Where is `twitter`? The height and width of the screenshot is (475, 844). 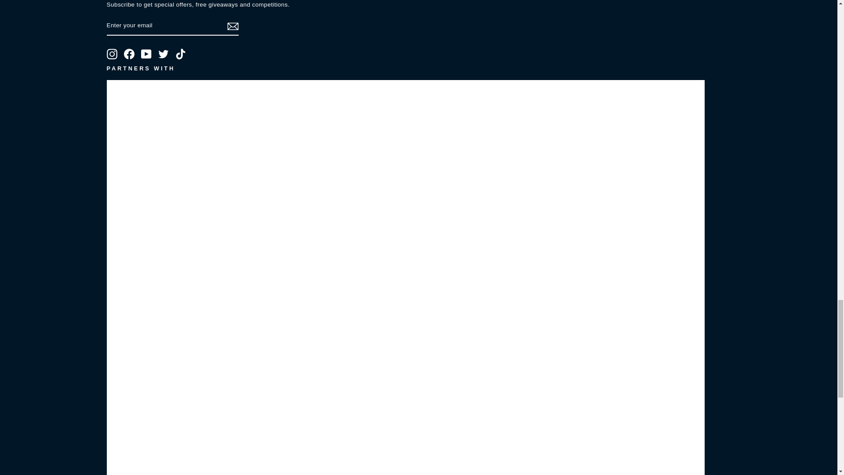
twitter is located at coordinates (164, 54).